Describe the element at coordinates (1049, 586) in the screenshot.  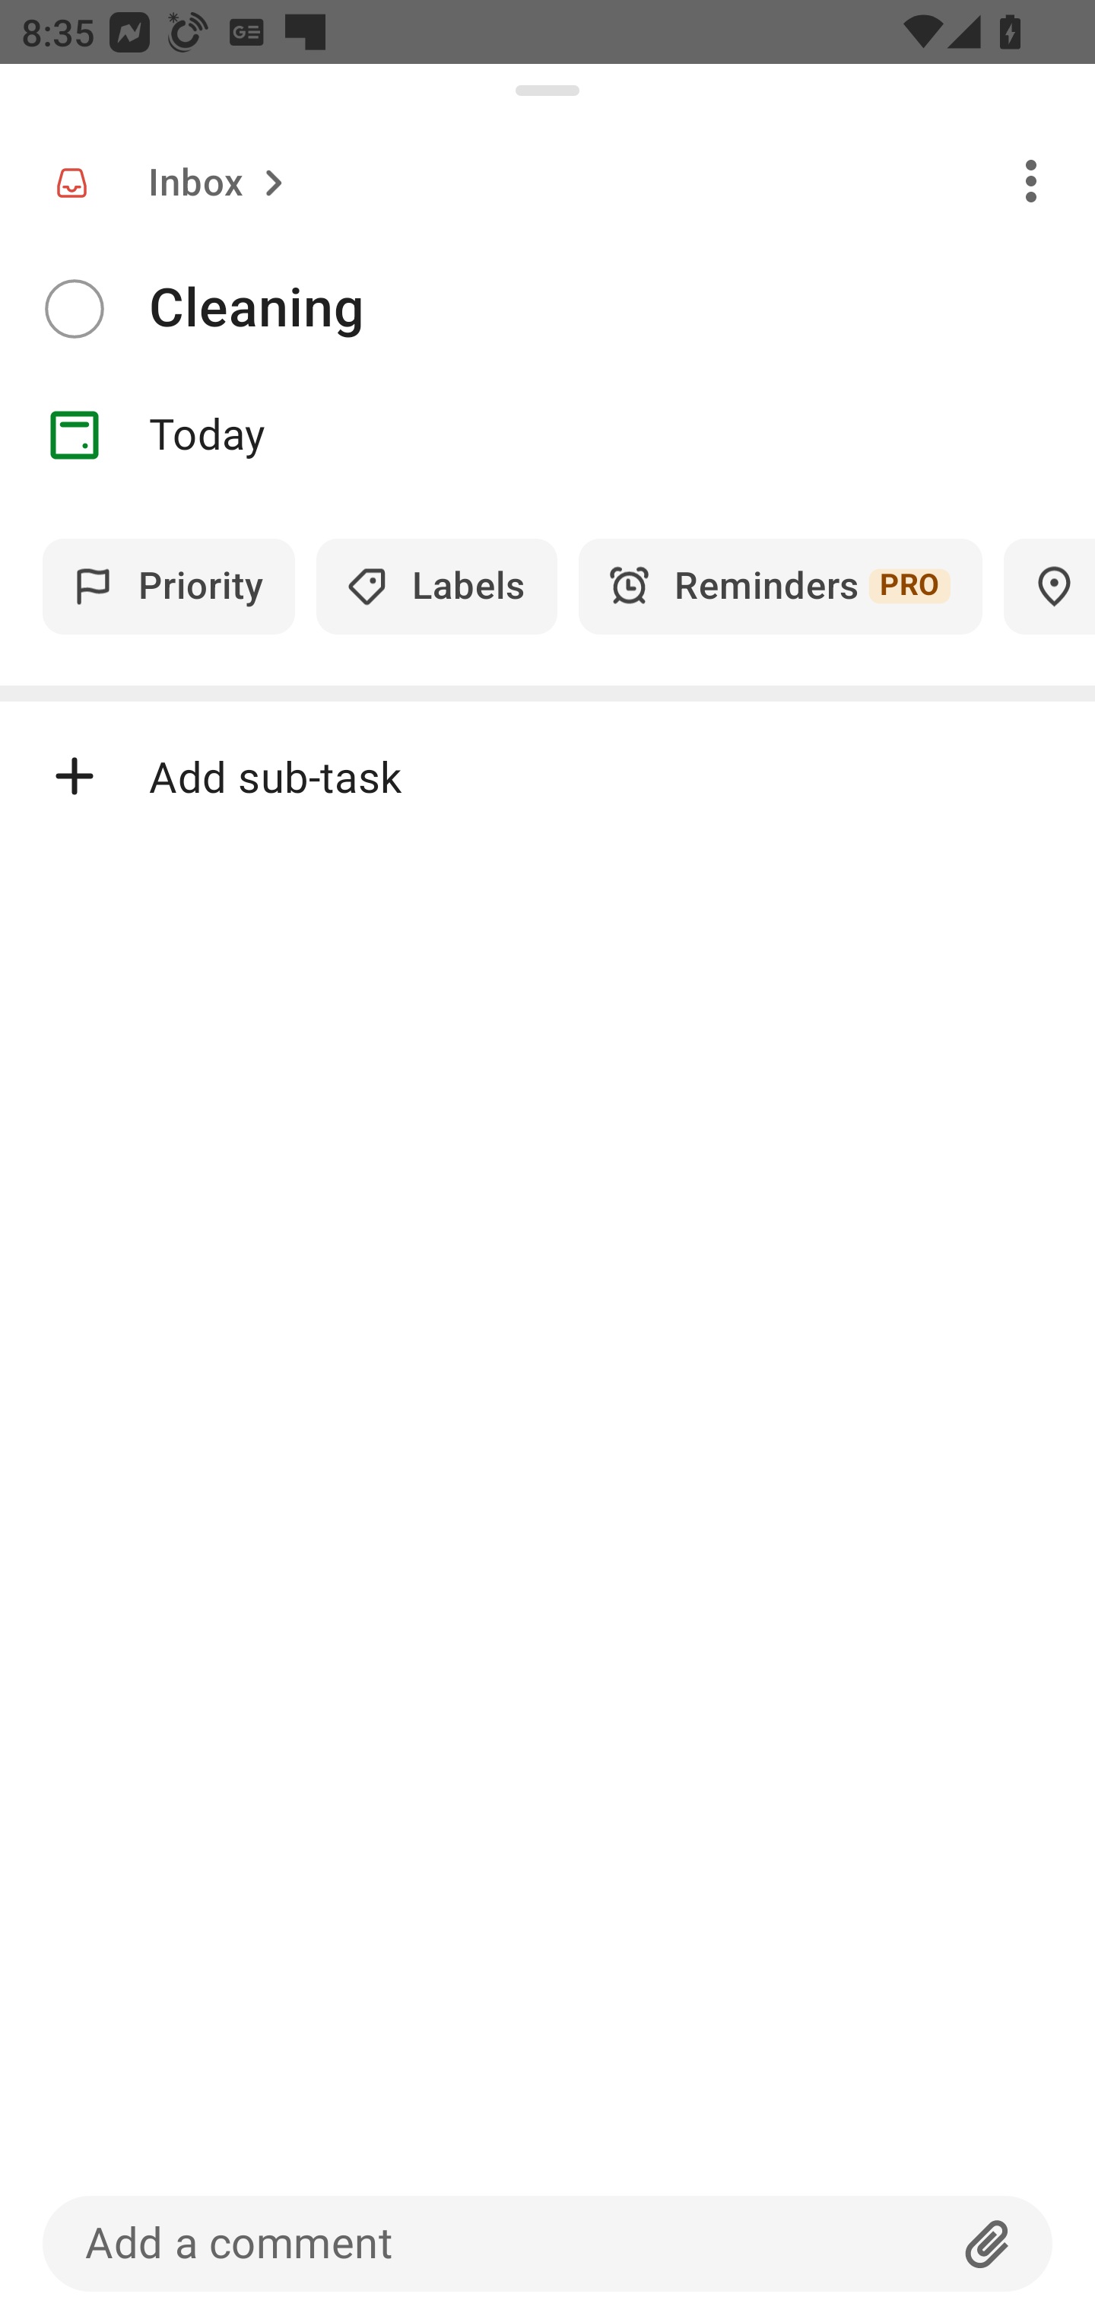
I see `Locations PRO` at that location.